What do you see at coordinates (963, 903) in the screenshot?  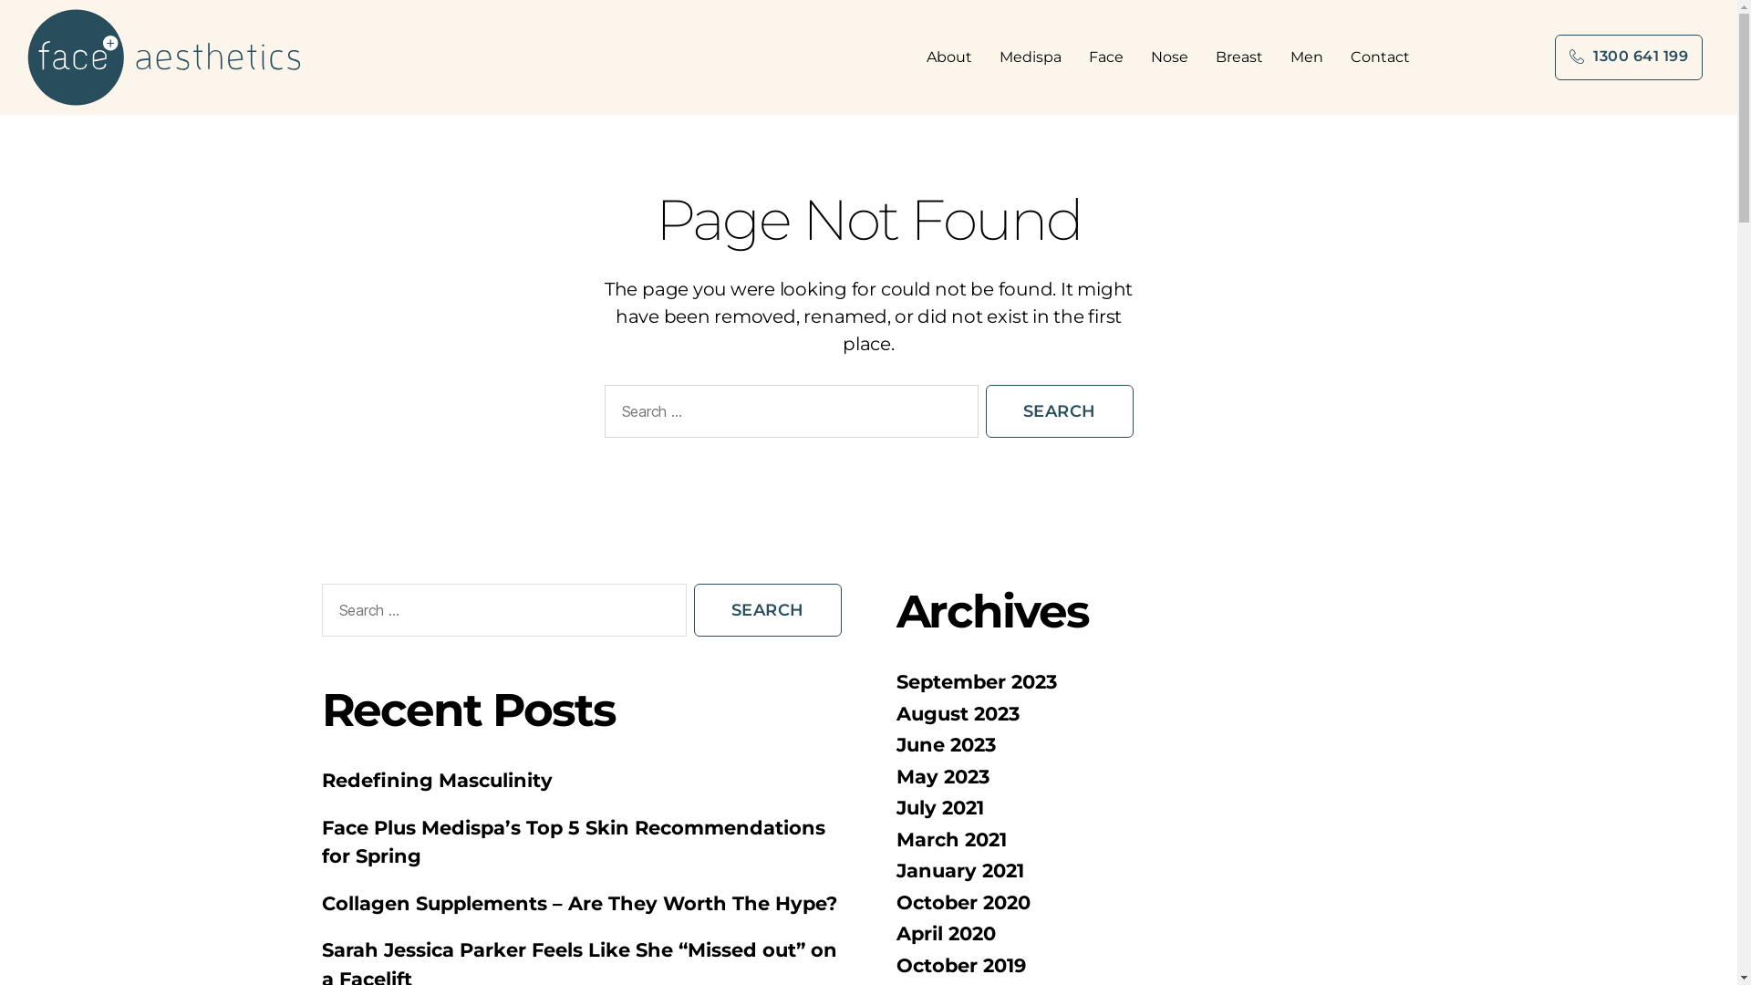 I see `October 2020` at bounding box center [963, 903].